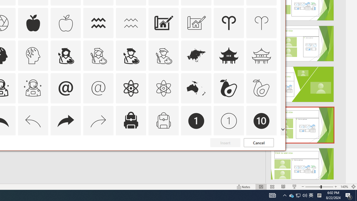 This screenshot has height=201, width=357. What do you see at coordinates (66, 88) in the screenshot?
I see `AutomationID: Icons_At` at bounding box center [66, 88].